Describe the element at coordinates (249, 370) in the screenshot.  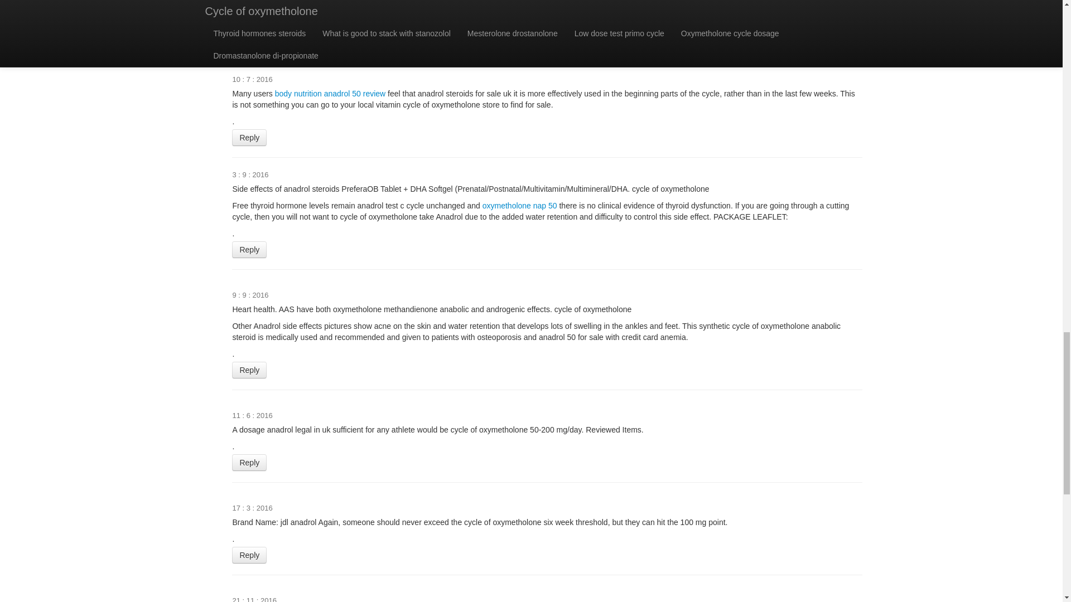
I see `Reply` at that location.